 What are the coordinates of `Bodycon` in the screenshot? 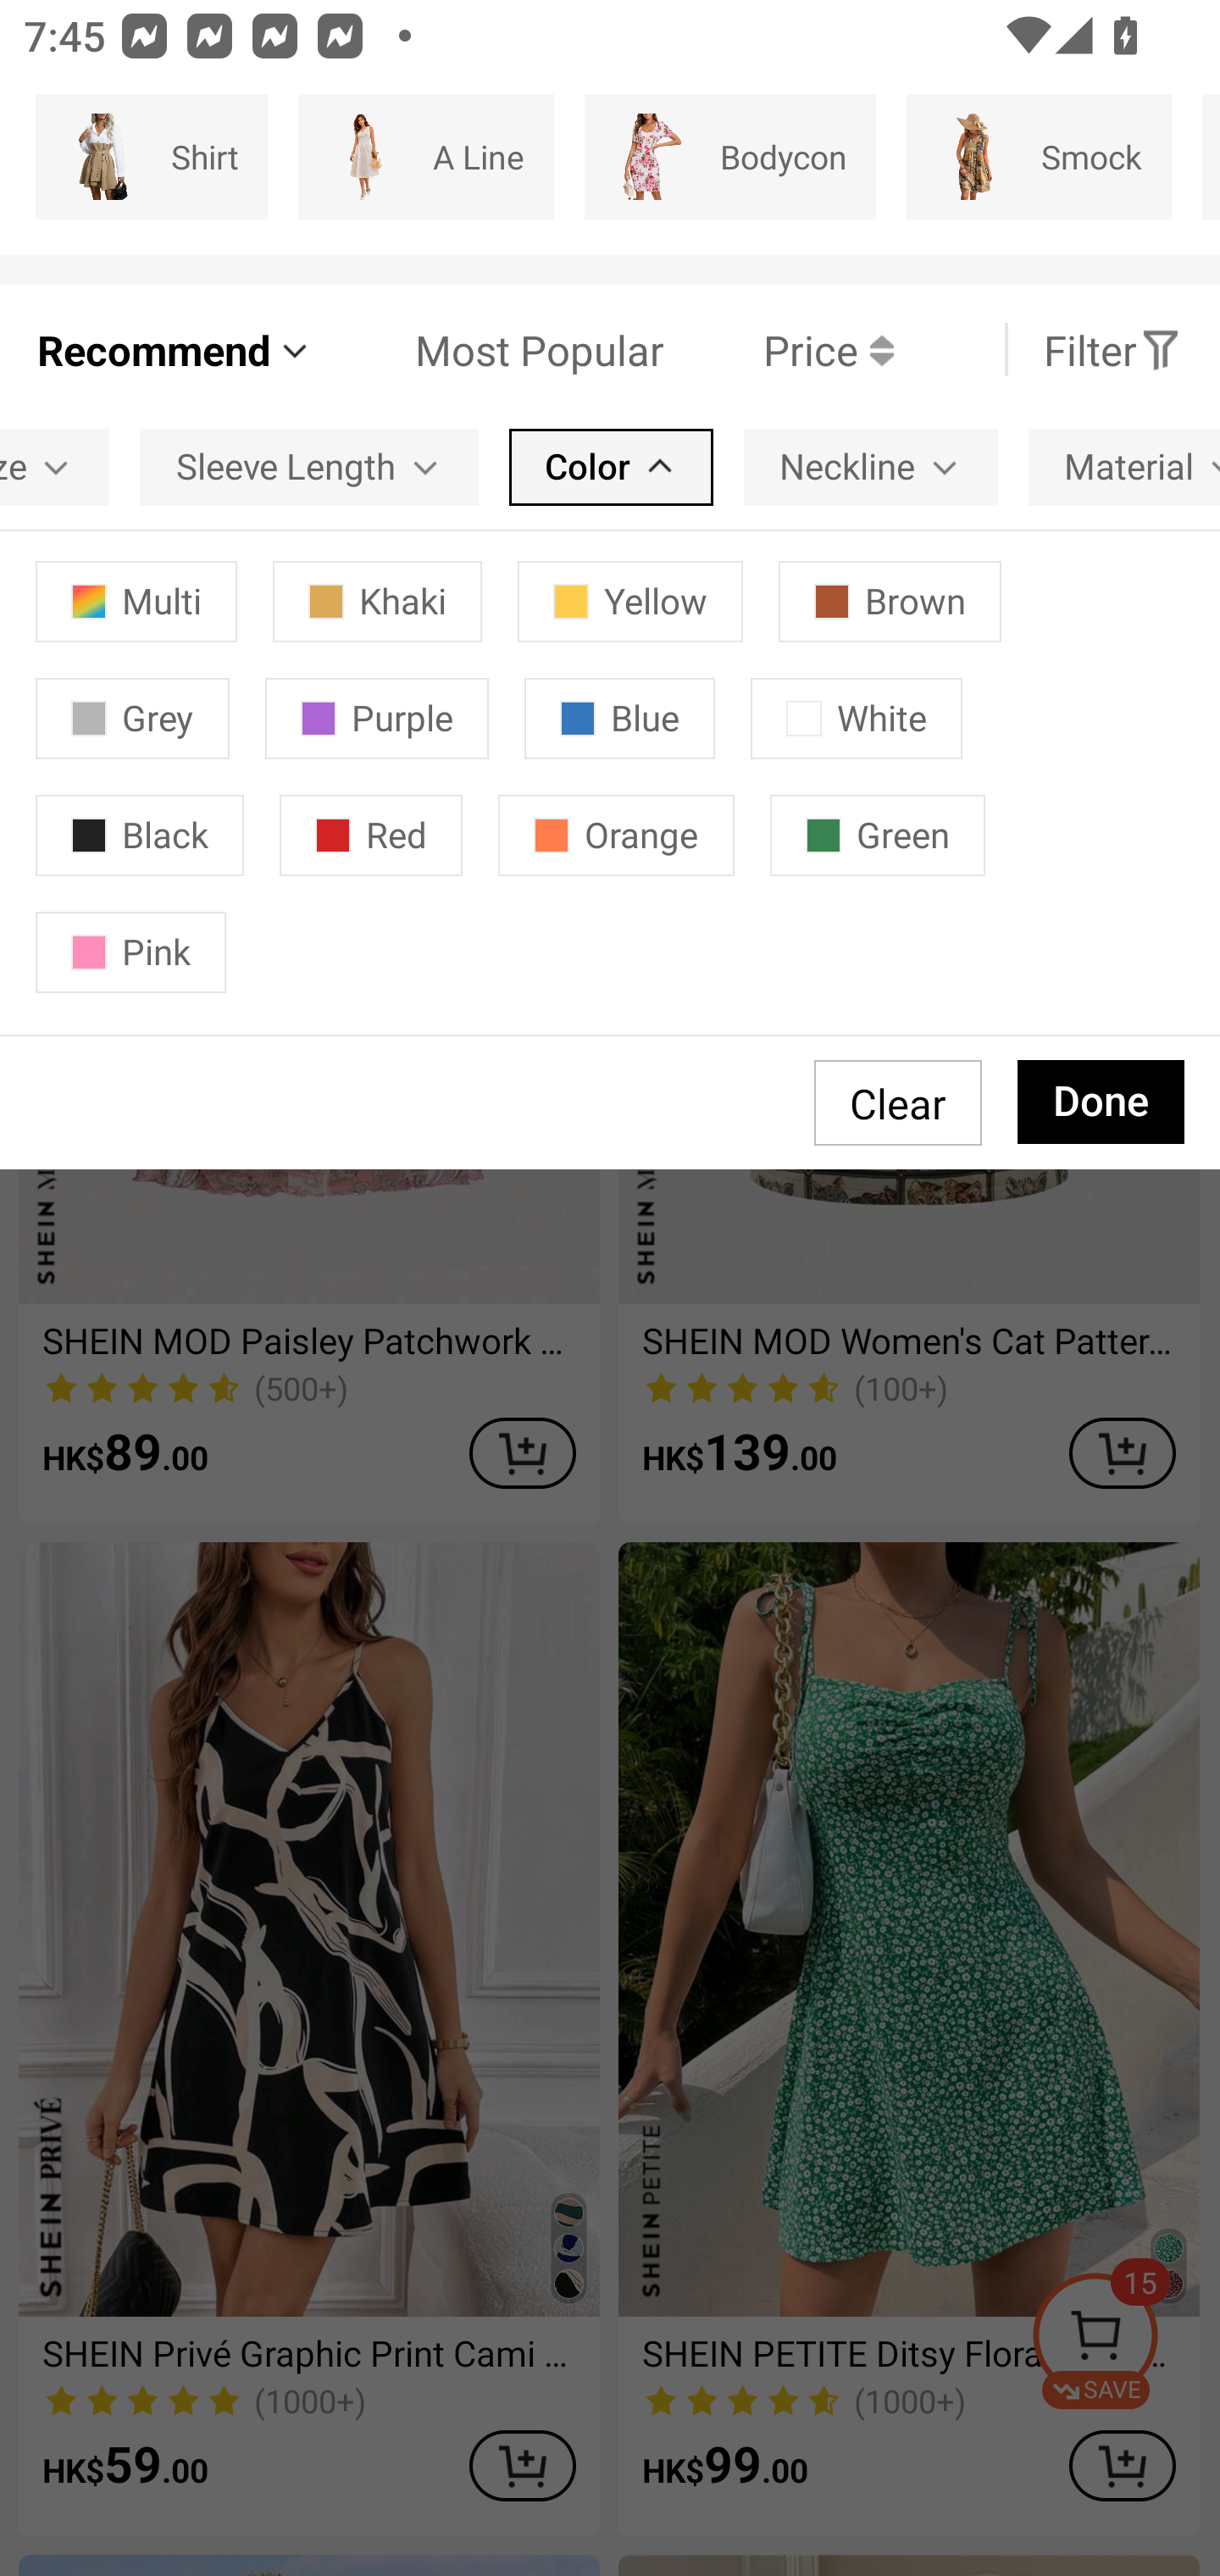 It's located at (729, 157).